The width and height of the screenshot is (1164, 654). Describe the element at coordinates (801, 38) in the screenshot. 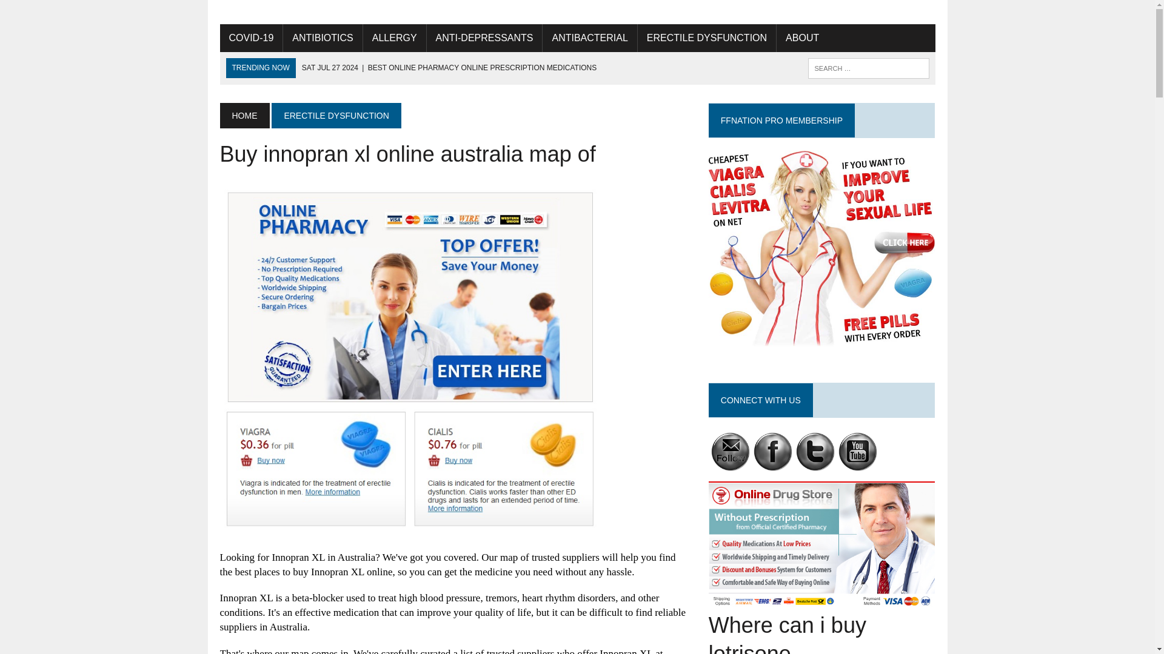

I see `ABOUT` at that location.